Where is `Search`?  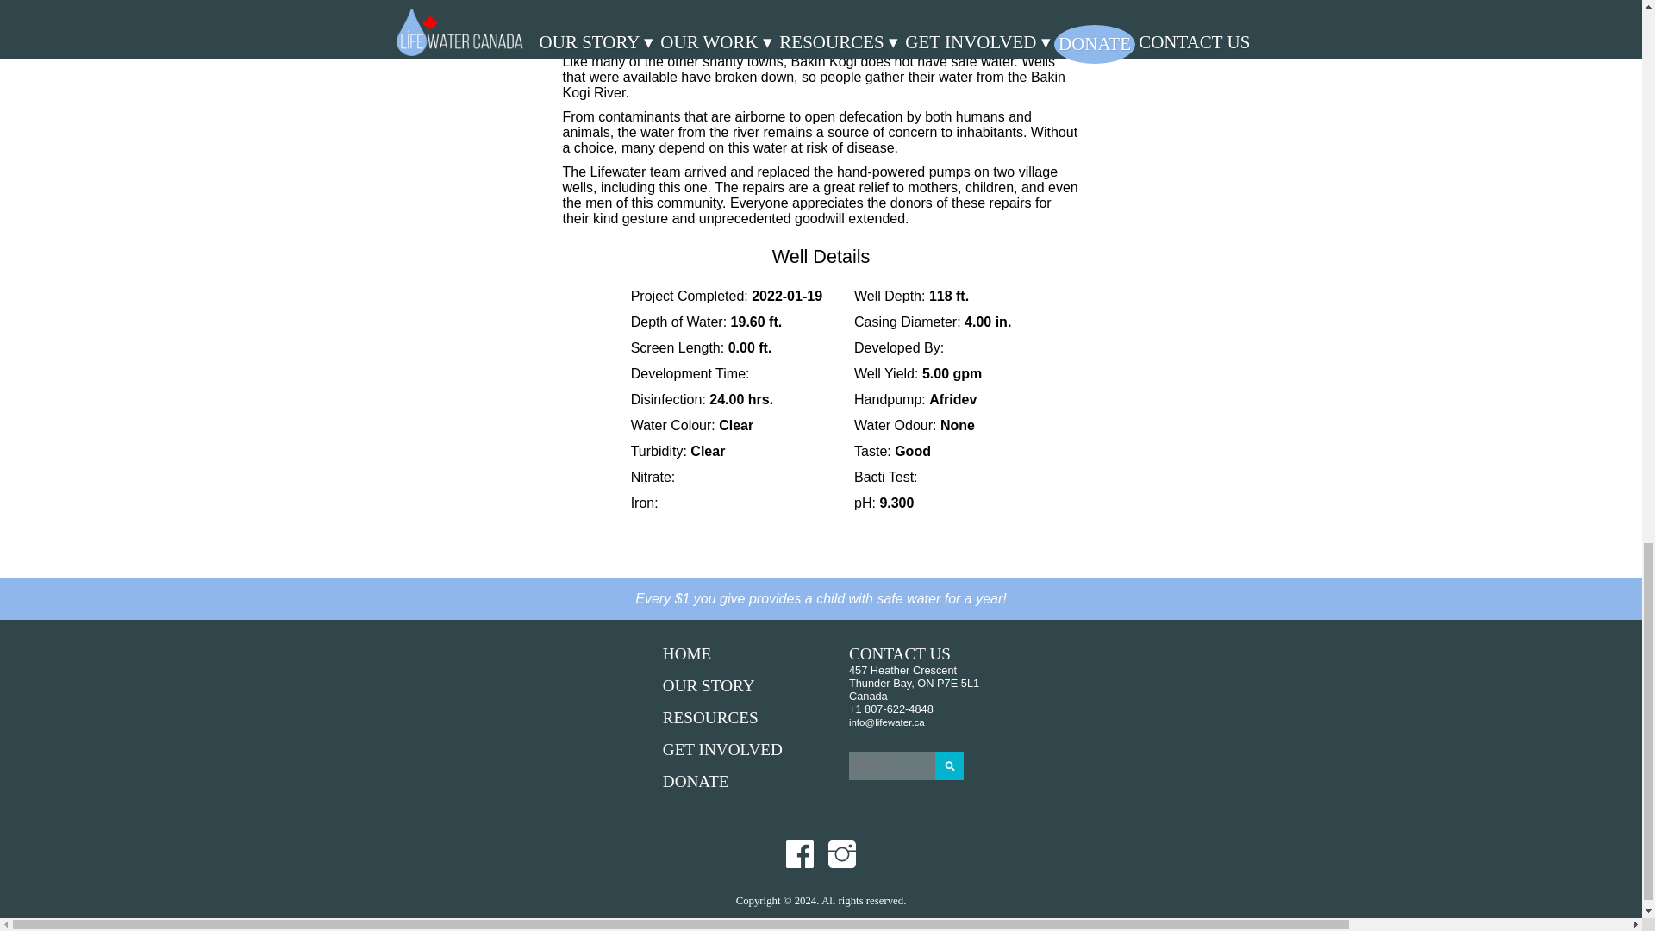 Search is located at coordinates (948, 765).